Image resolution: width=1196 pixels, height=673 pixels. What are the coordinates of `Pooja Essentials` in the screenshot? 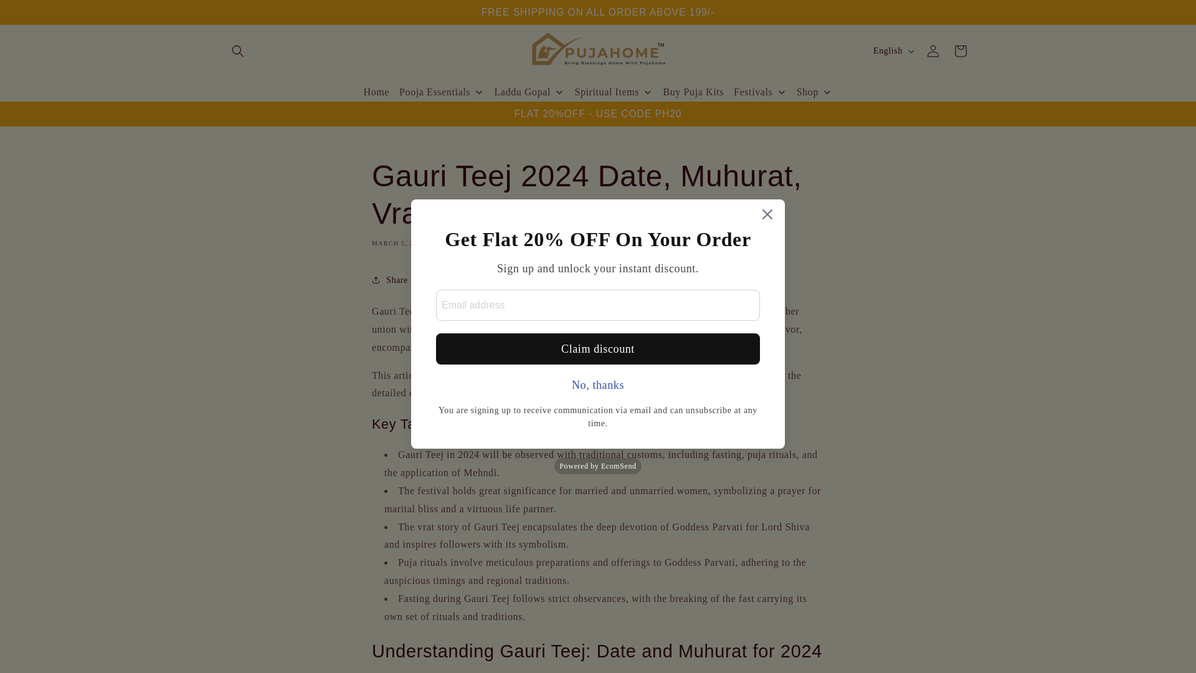 It's located at (442, 92).